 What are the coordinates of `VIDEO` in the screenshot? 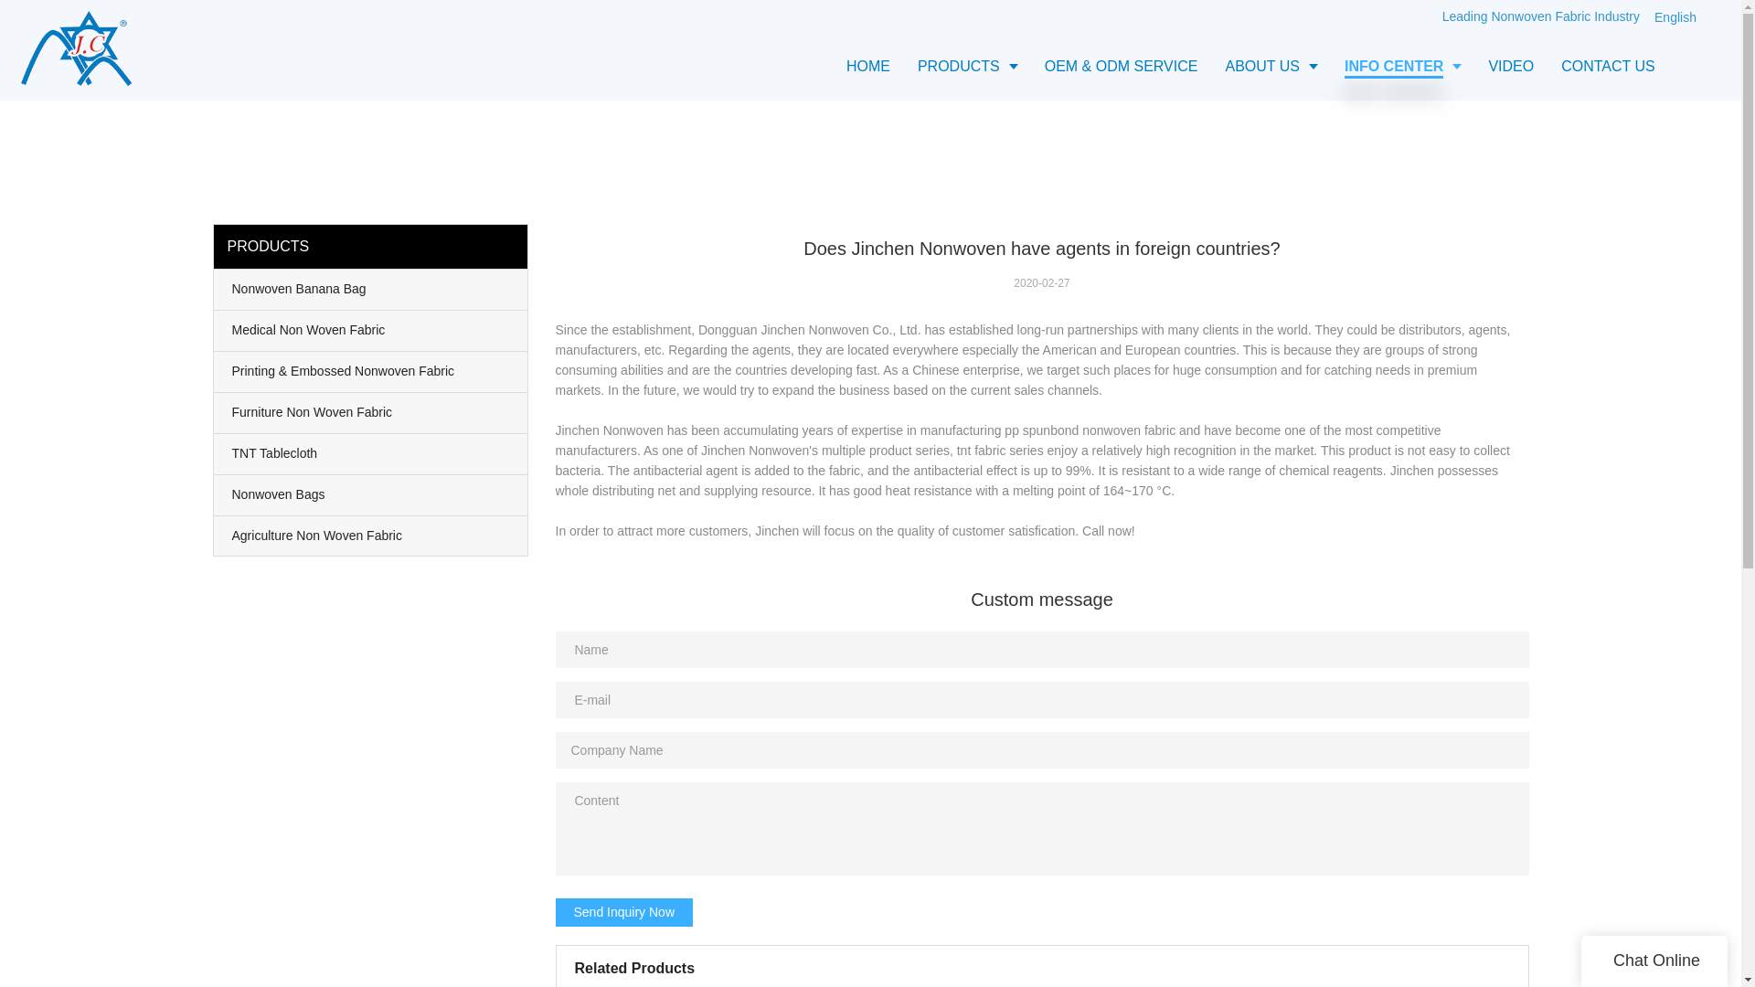 It's located at (1510, 66).